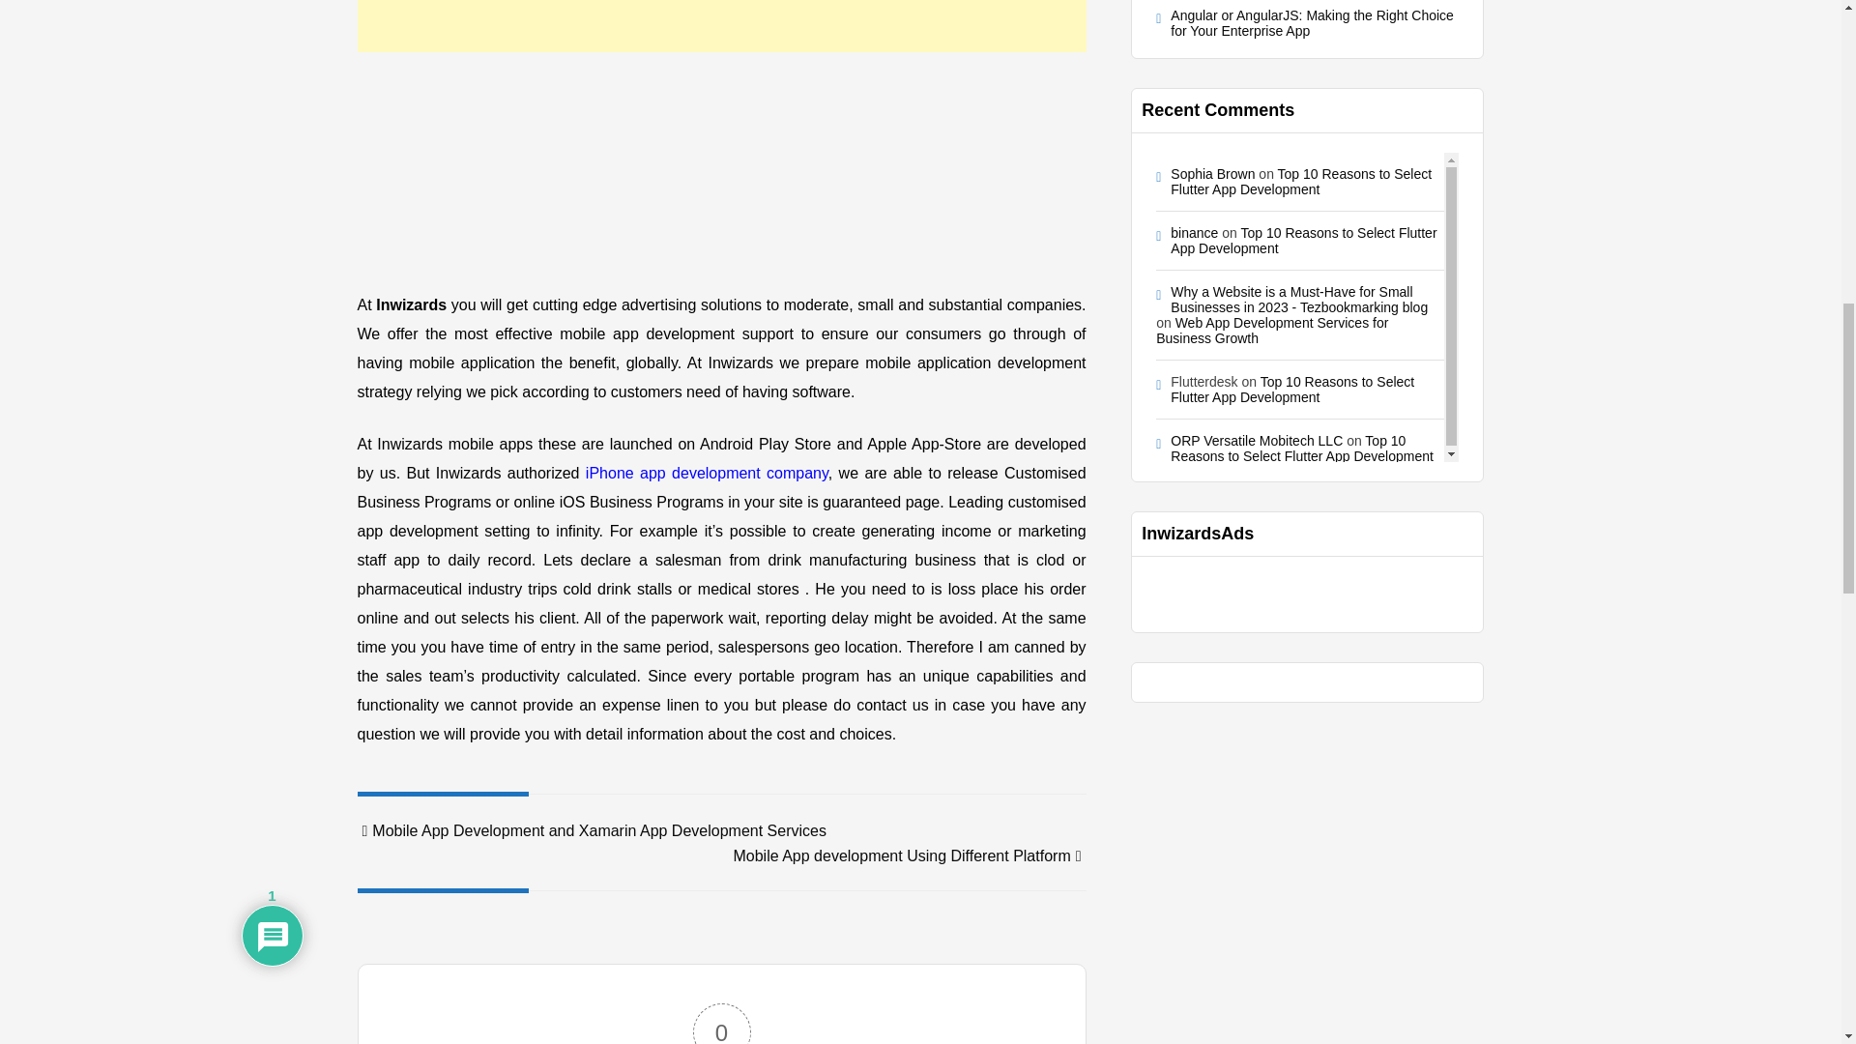 Image resolution: width=1856 pixels, height=1044 pixels. Describe the element at coordinates (721, 166) in the screenshot. I see `Advertisement` at that location.